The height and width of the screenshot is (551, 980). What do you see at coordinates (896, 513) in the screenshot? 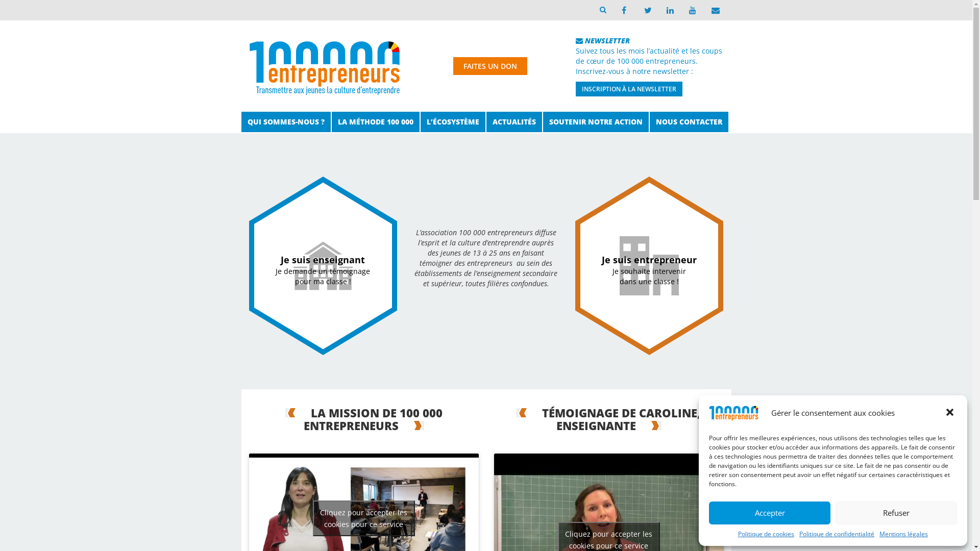
I see `Refuser` at bounding box center [896, 513].